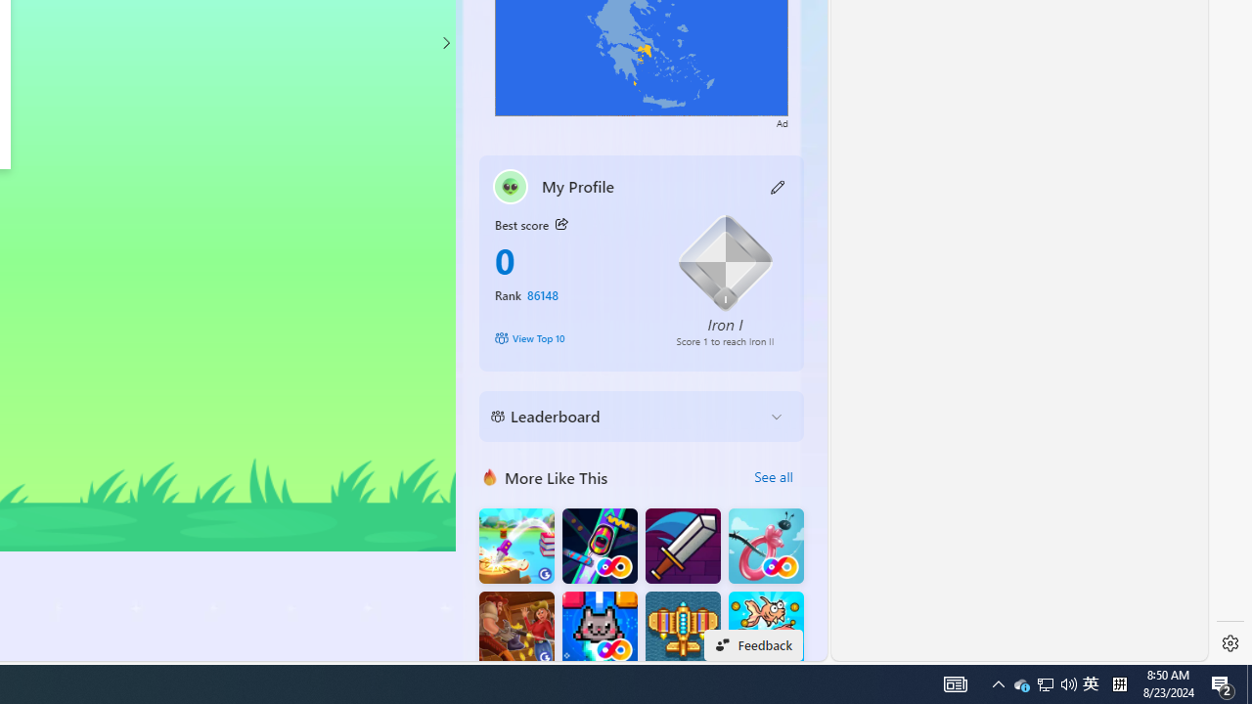  I want to click on Class: button edit-icon, so click(779, 186).